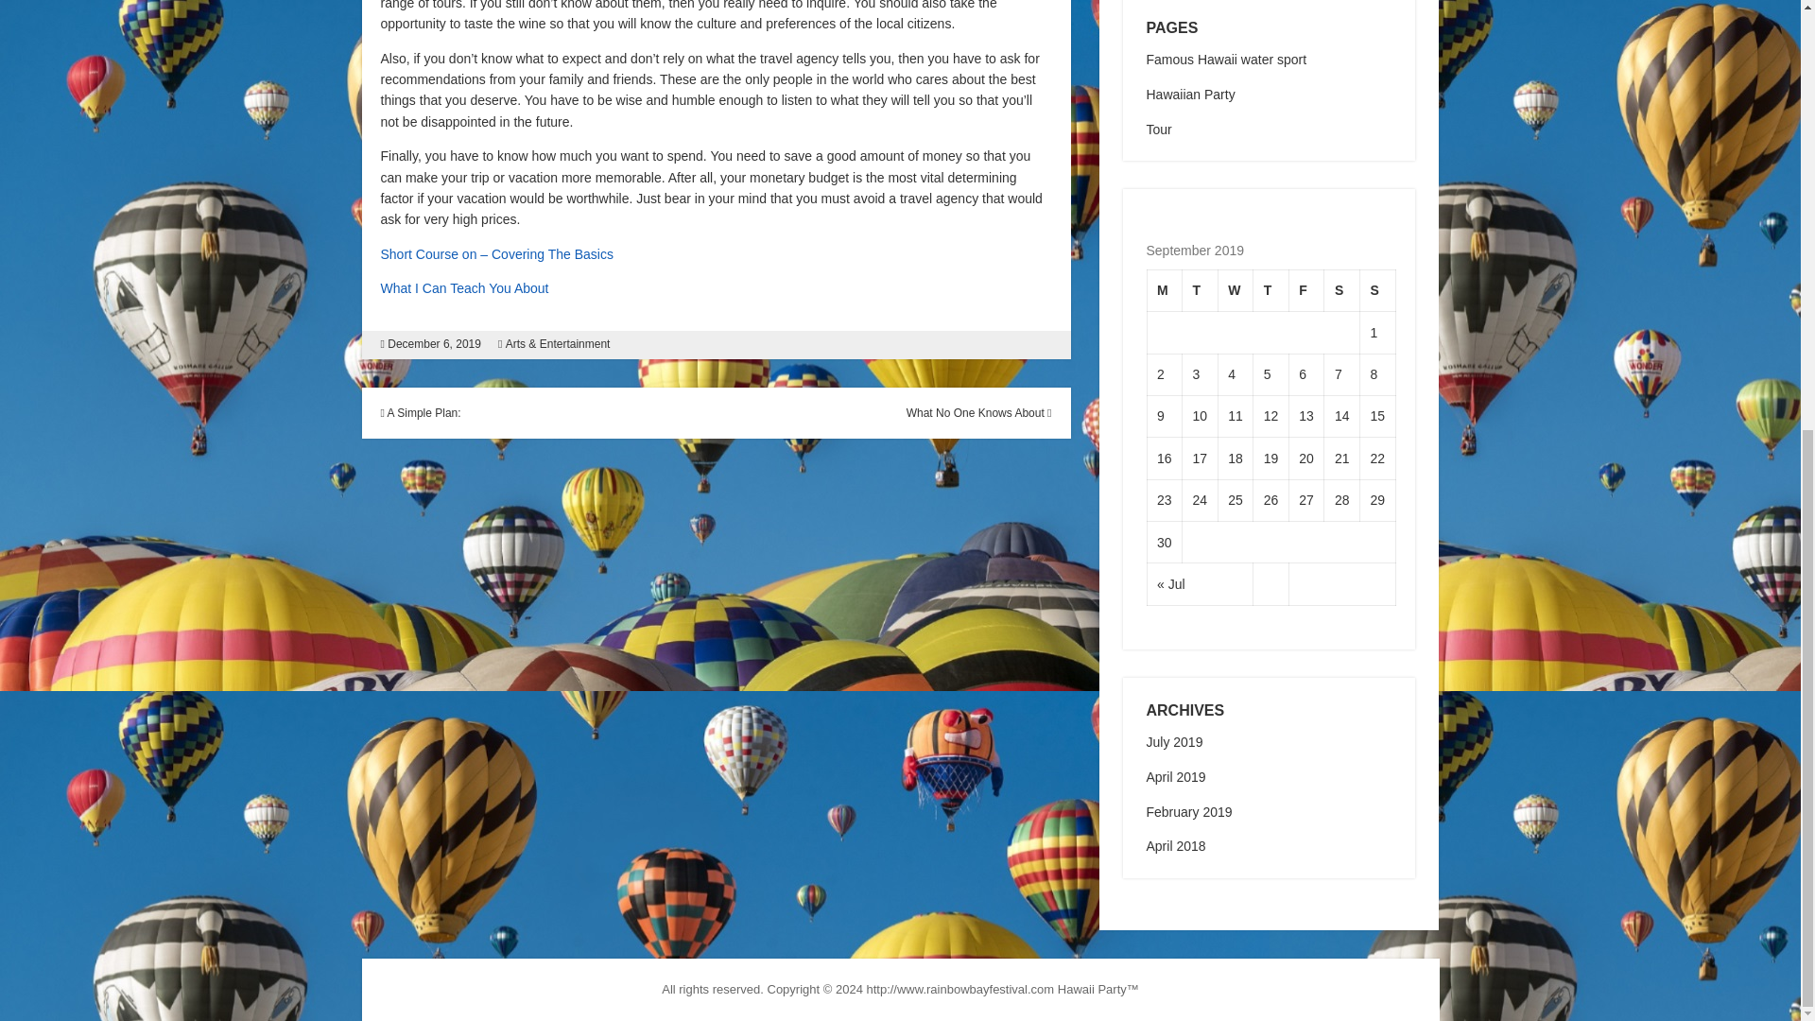  What do you see at coordinates (1157, 129) in the screenshot?
I see `Tour` at bounding box center [1157, 129].